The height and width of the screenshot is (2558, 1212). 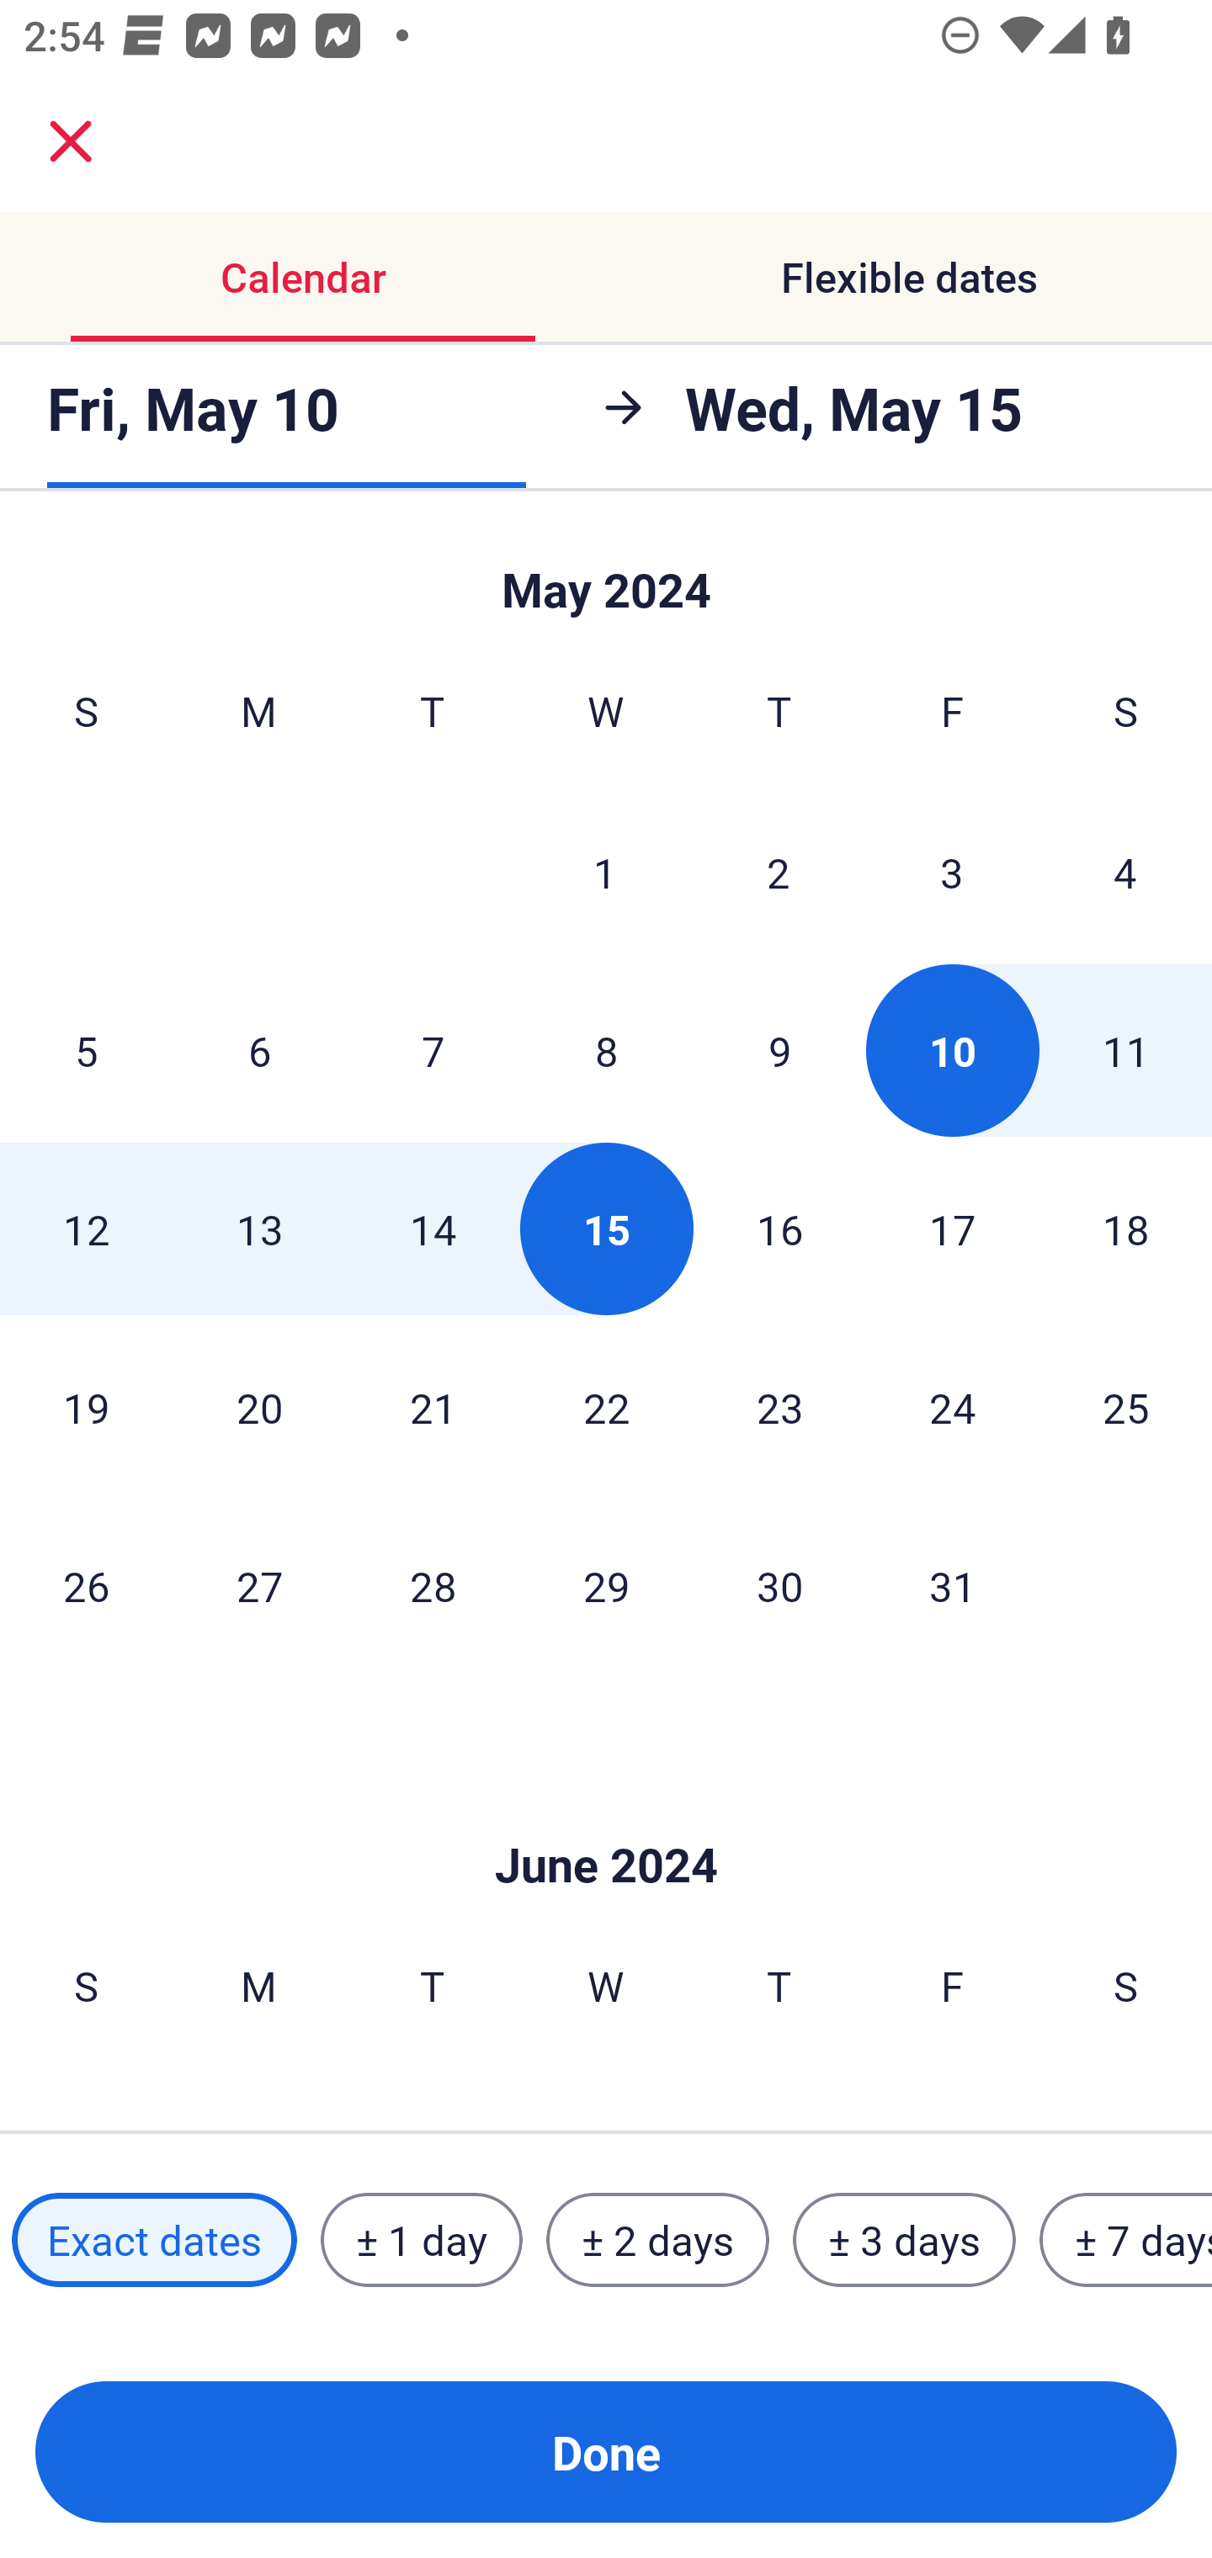 What do you see at coordinates (605, 872) in the screenshot?
I see `1 Wednesday, May 1, 2024` at bounding box center [605, 872].